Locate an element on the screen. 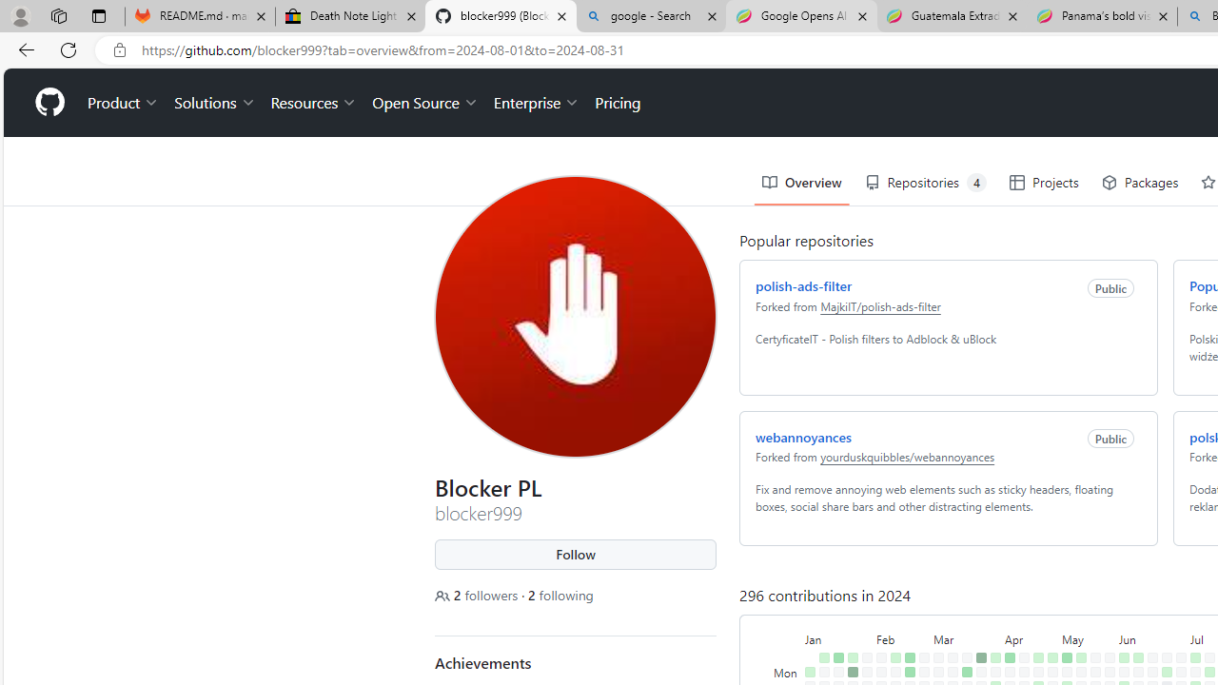 The image size is (1218, 685). NEWS BRIEFS is located at coordinates (641, 645).